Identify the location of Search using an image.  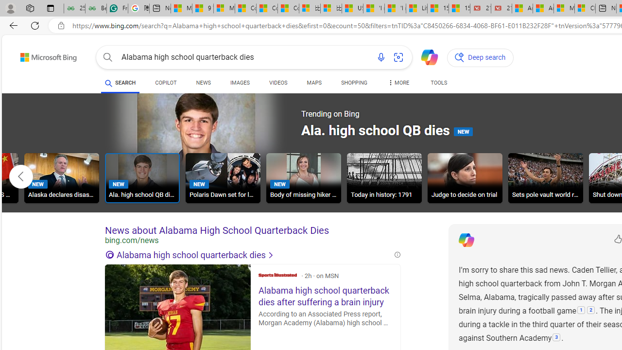
(398, 57).